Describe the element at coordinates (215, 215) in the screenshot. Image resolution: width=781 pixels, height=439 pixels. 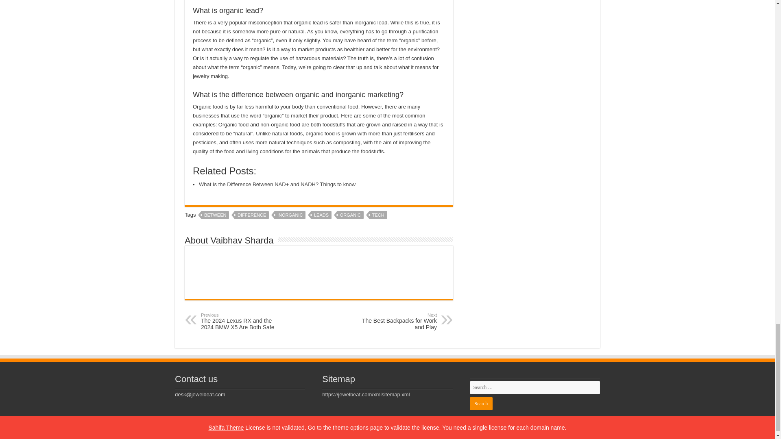
I see `BETWEEN` at that location.